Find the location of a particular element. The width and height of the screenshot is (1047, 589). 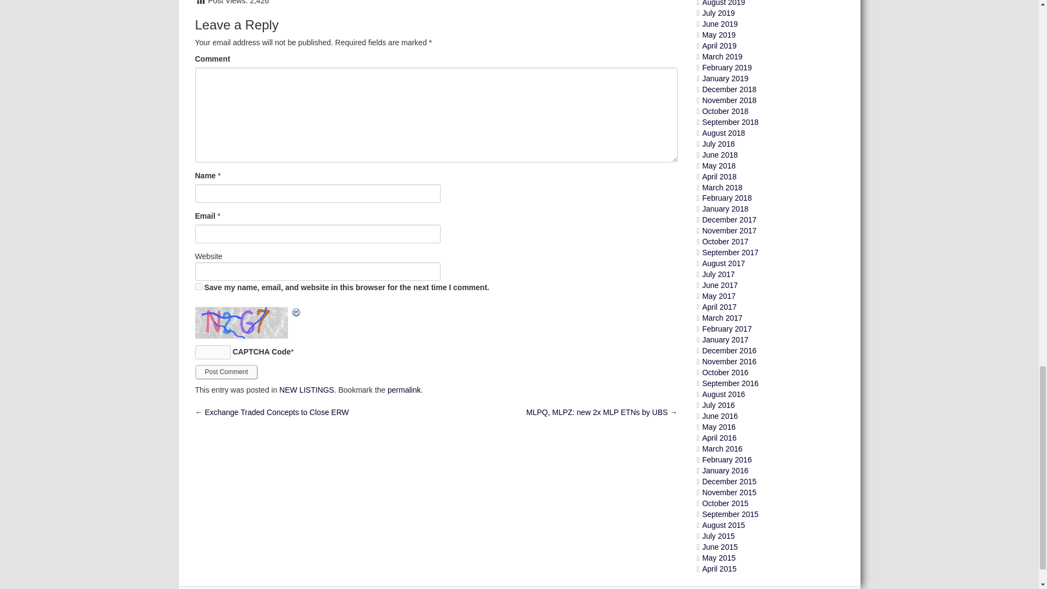

yes is located at coordinates (198, 287).